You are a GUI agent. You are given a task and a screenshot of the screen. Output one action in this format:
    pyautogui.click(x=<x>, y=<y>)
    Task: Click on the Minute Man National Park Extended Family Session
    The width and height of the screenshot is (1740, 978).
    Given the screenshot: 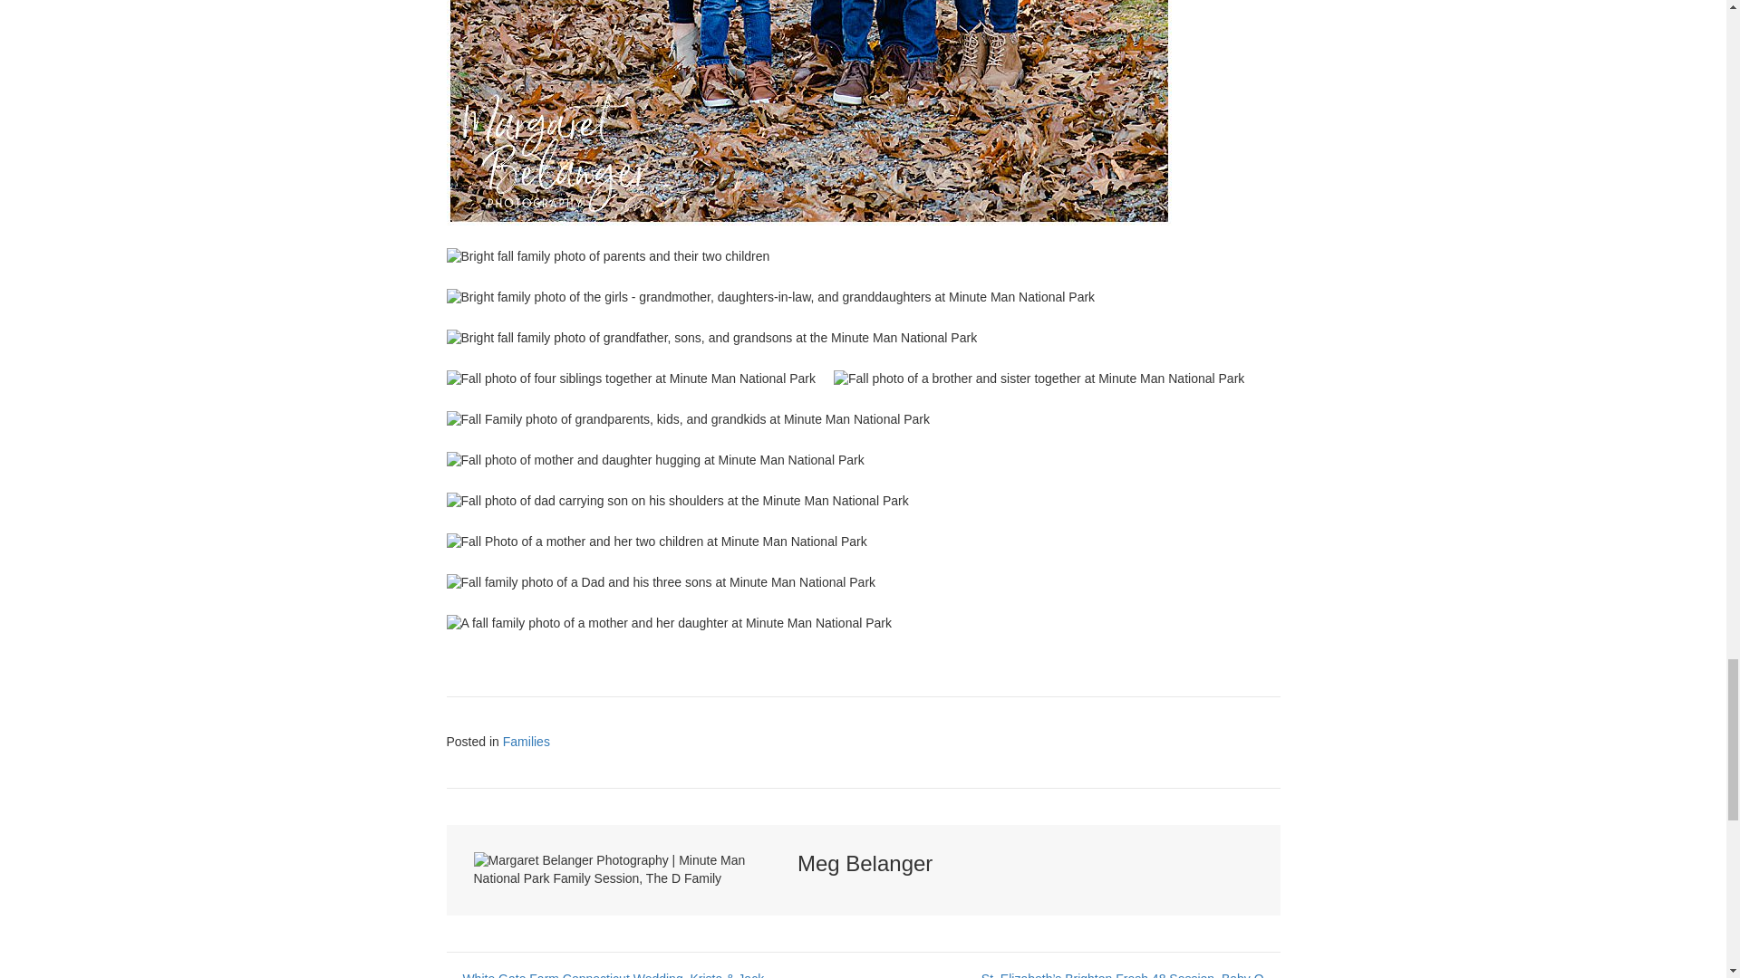 What is the action you would take?
    pyautogui.click(x=769, y=297)
    